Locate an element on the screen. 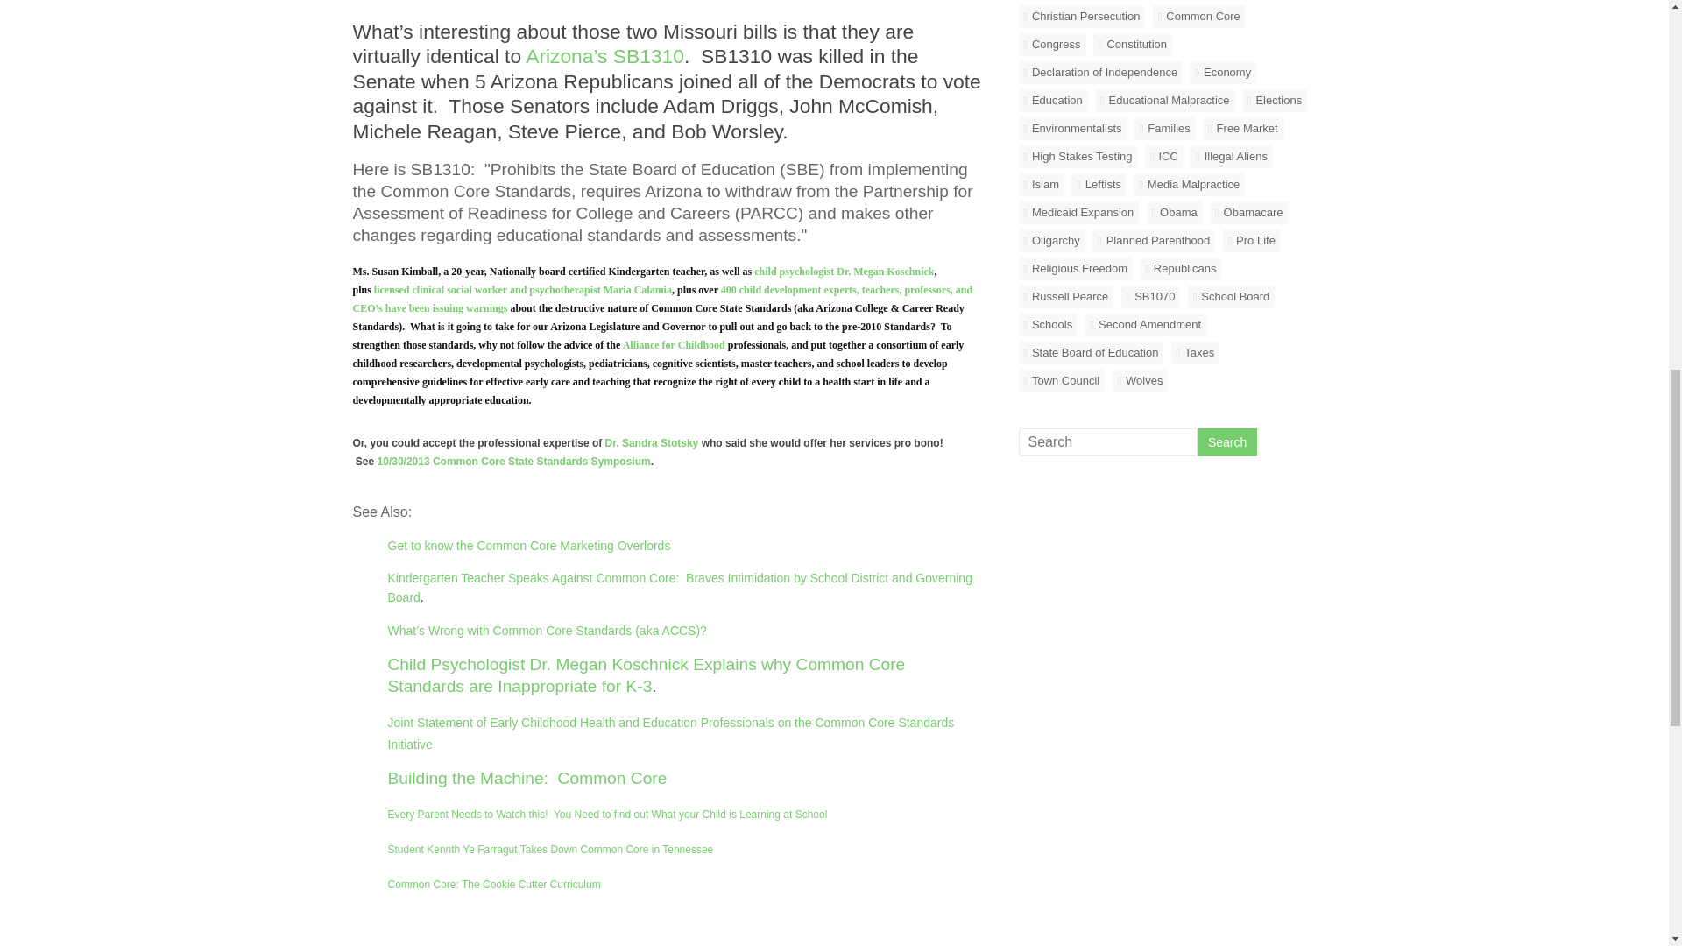 The height and width of the screenshot is (946, 1682). Common Core: The Cookie Cutter Curriculum is located at coordinates (493, 885).